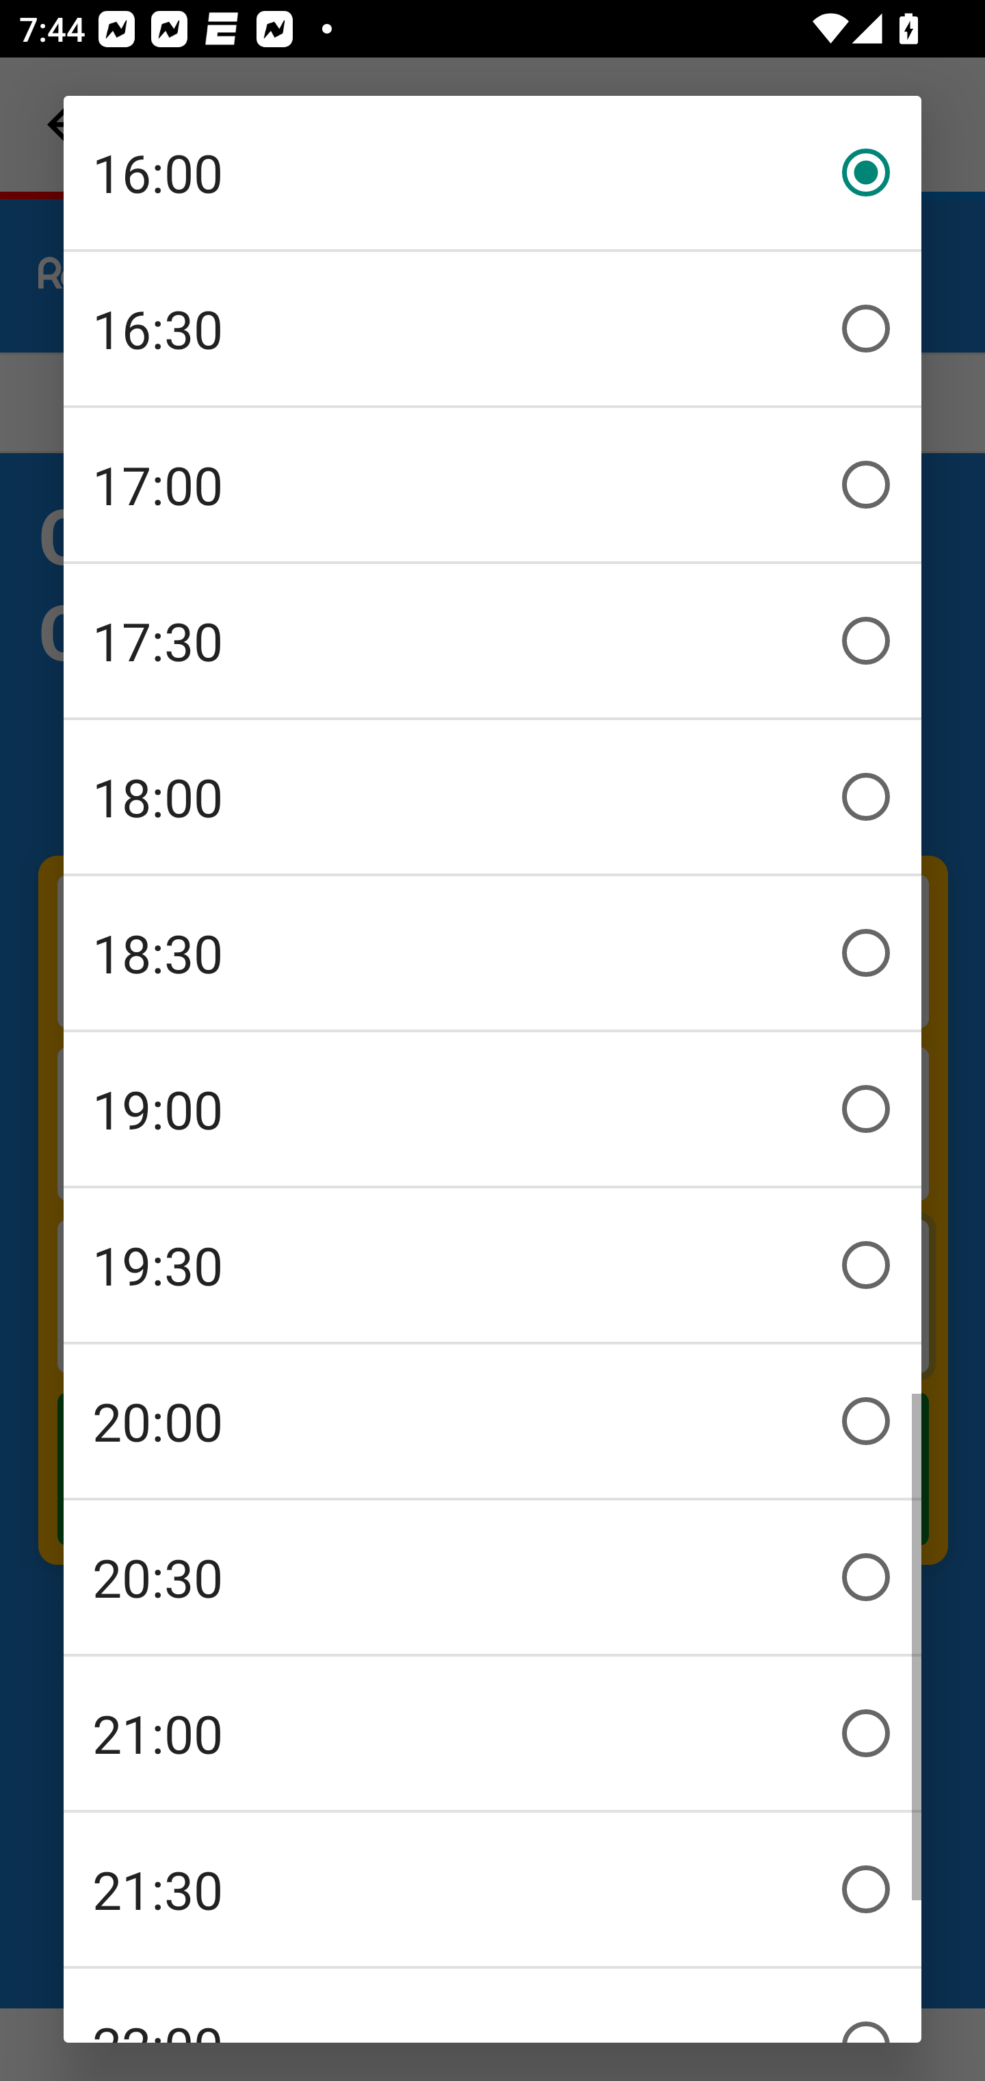  What do you see at coordinates (492, 1265) in the screenshot?
I see `19:30` at bounding box center [492, 1265].